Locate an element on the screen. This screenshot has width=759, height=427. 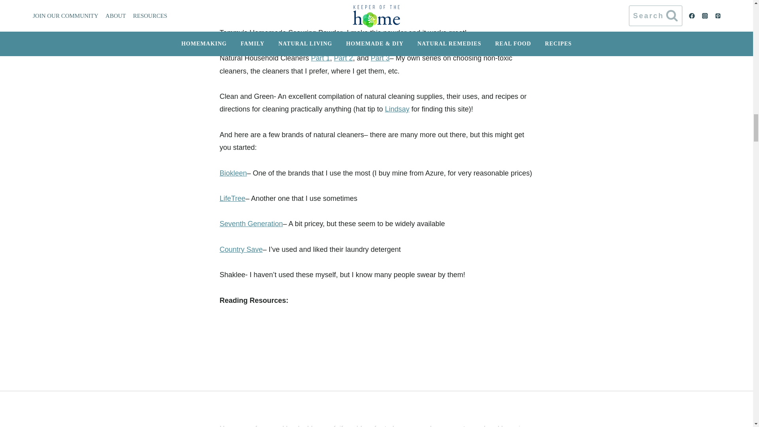
Biokleen is located at coordinates (233, 173).